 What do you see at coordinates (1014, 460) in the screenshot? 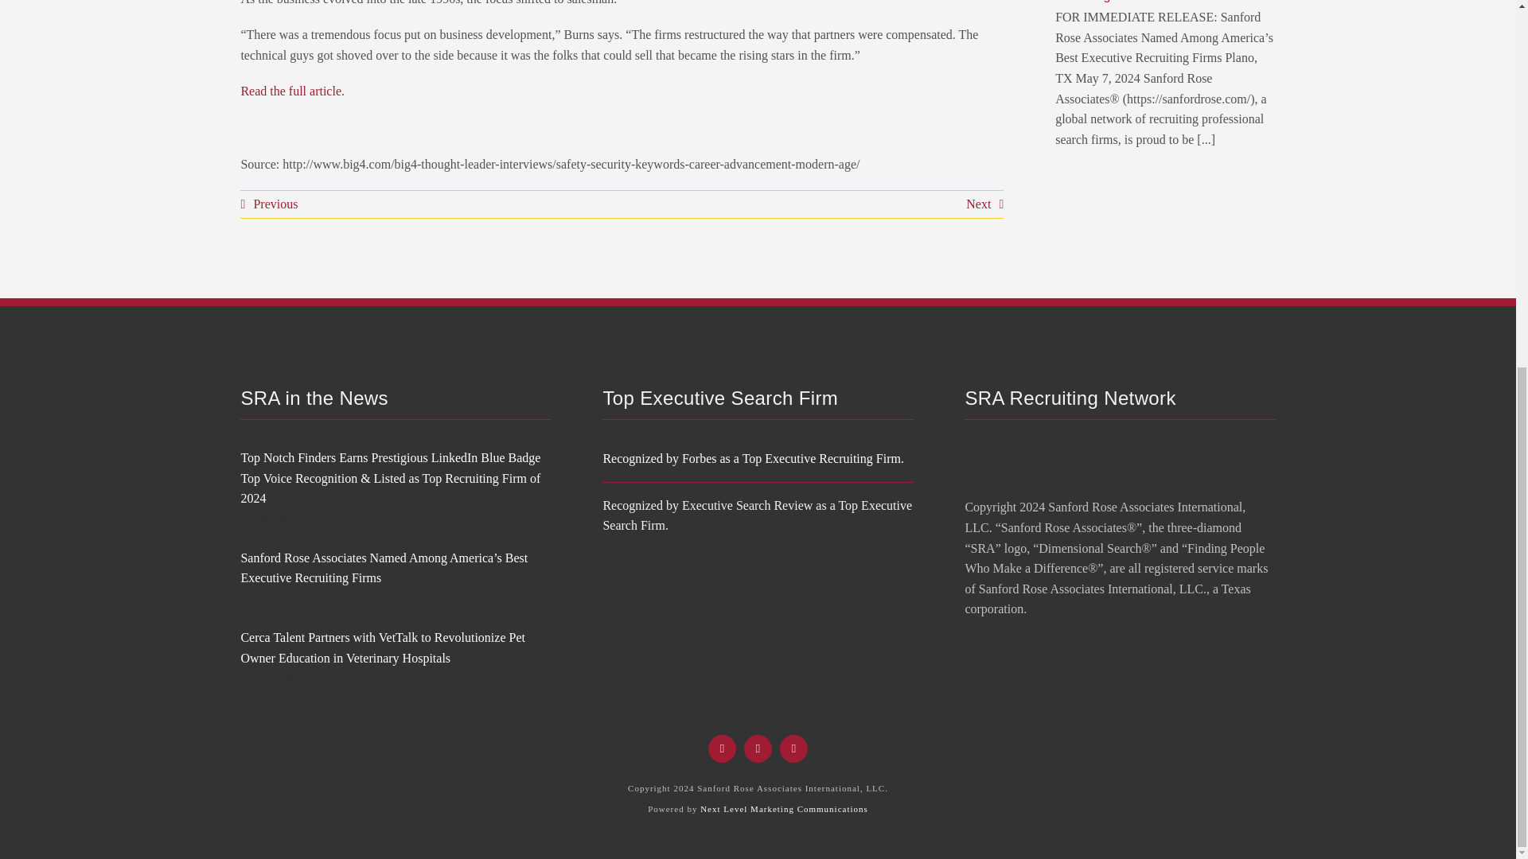
I see `SRA-Diamonds-White` at bounding box center [1014, 460].